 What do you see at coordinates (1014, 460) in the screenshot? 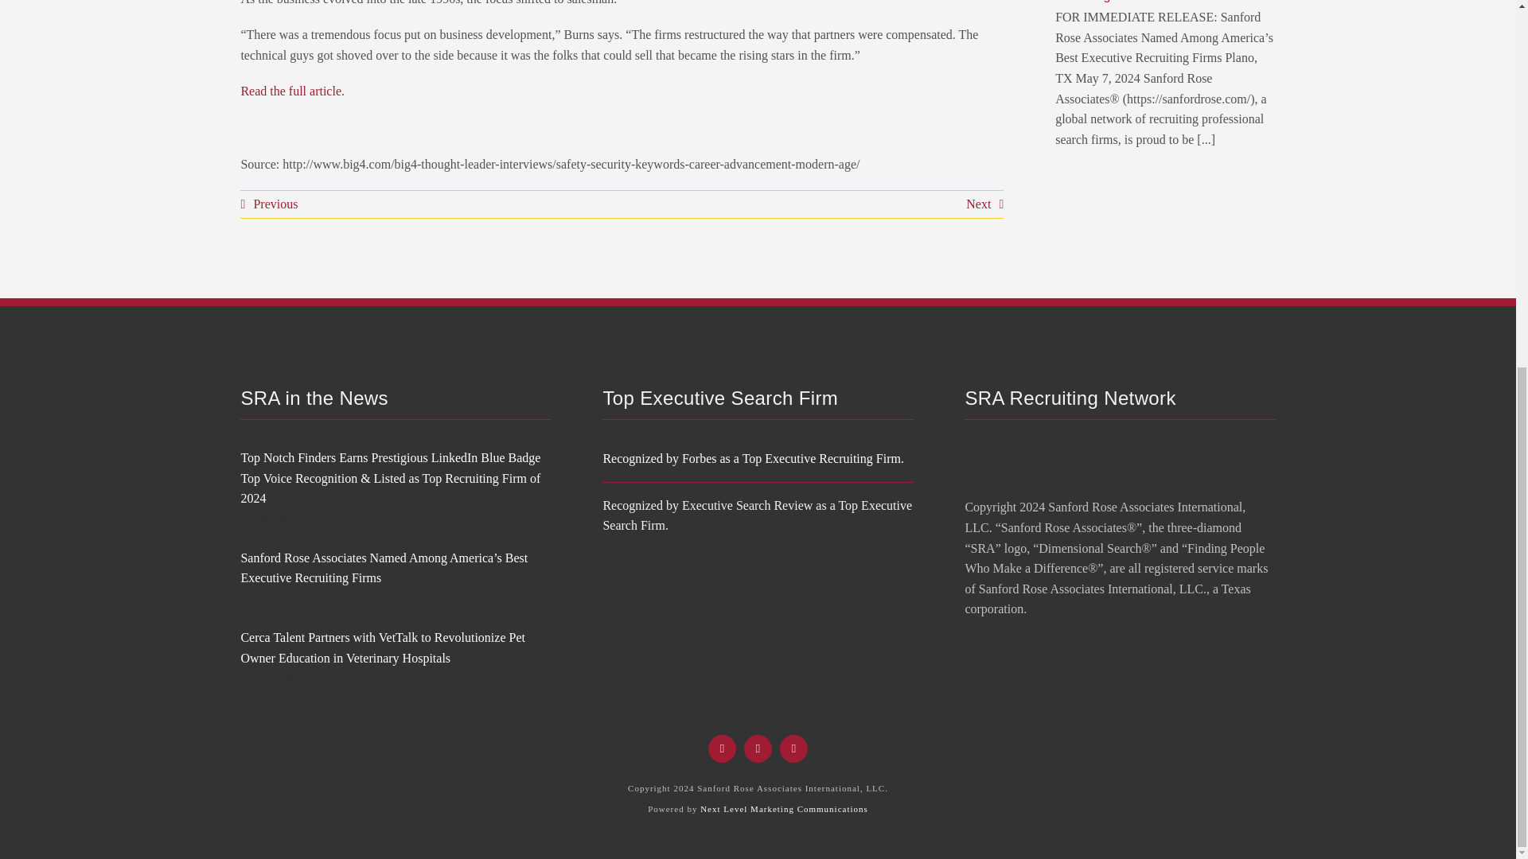
I see `SRA-Diamonds-White` at bounding box center [1014, 460].